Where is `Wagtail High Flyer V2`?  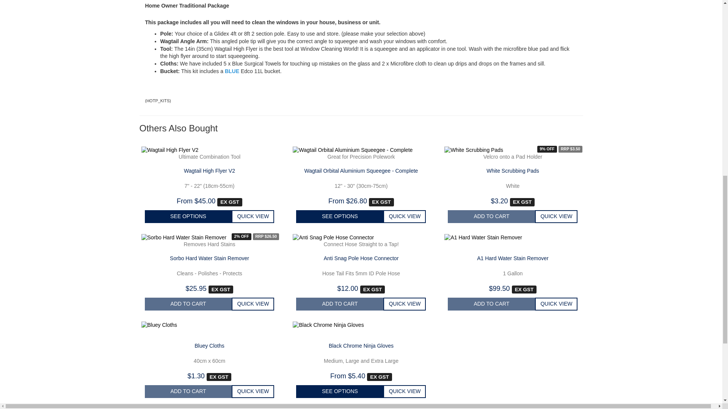 Wagtail High Flyer V2 is located at coordinates (209, 170).